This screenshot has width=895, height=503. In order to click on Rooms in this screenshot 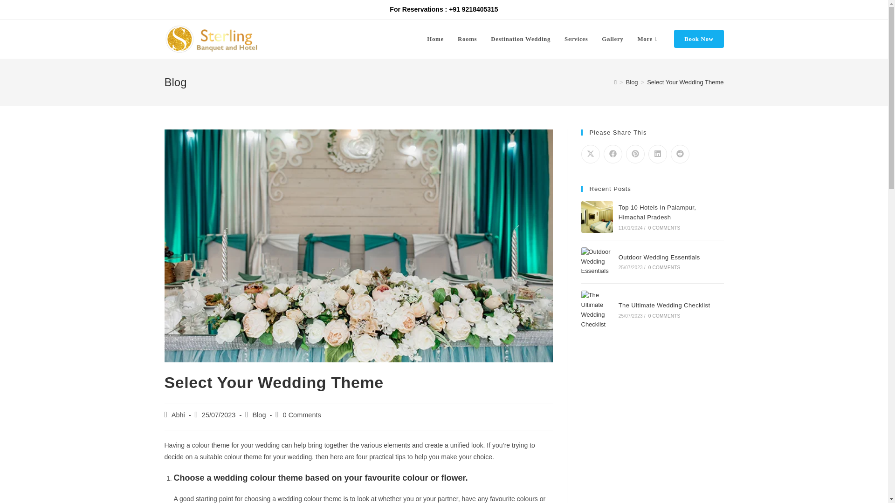, I will do `click(467, 39)`.